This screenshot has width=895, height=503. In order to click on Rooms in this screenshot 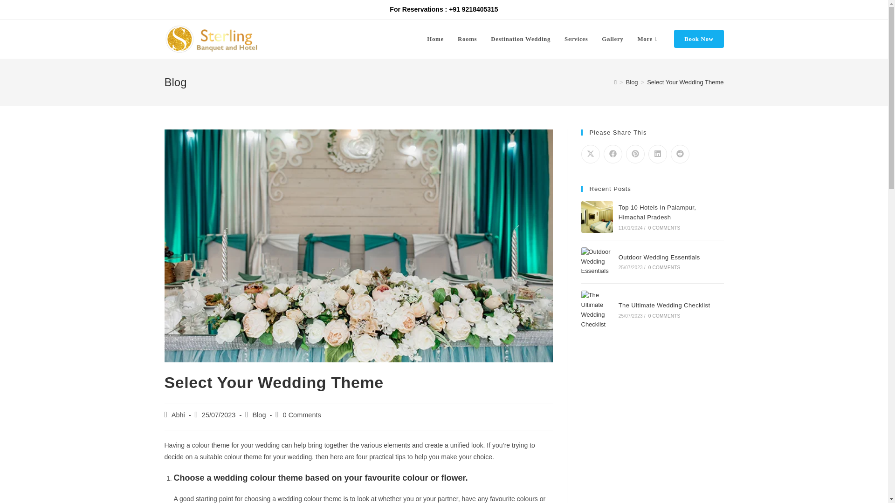, I will do `click(467, 39)`.